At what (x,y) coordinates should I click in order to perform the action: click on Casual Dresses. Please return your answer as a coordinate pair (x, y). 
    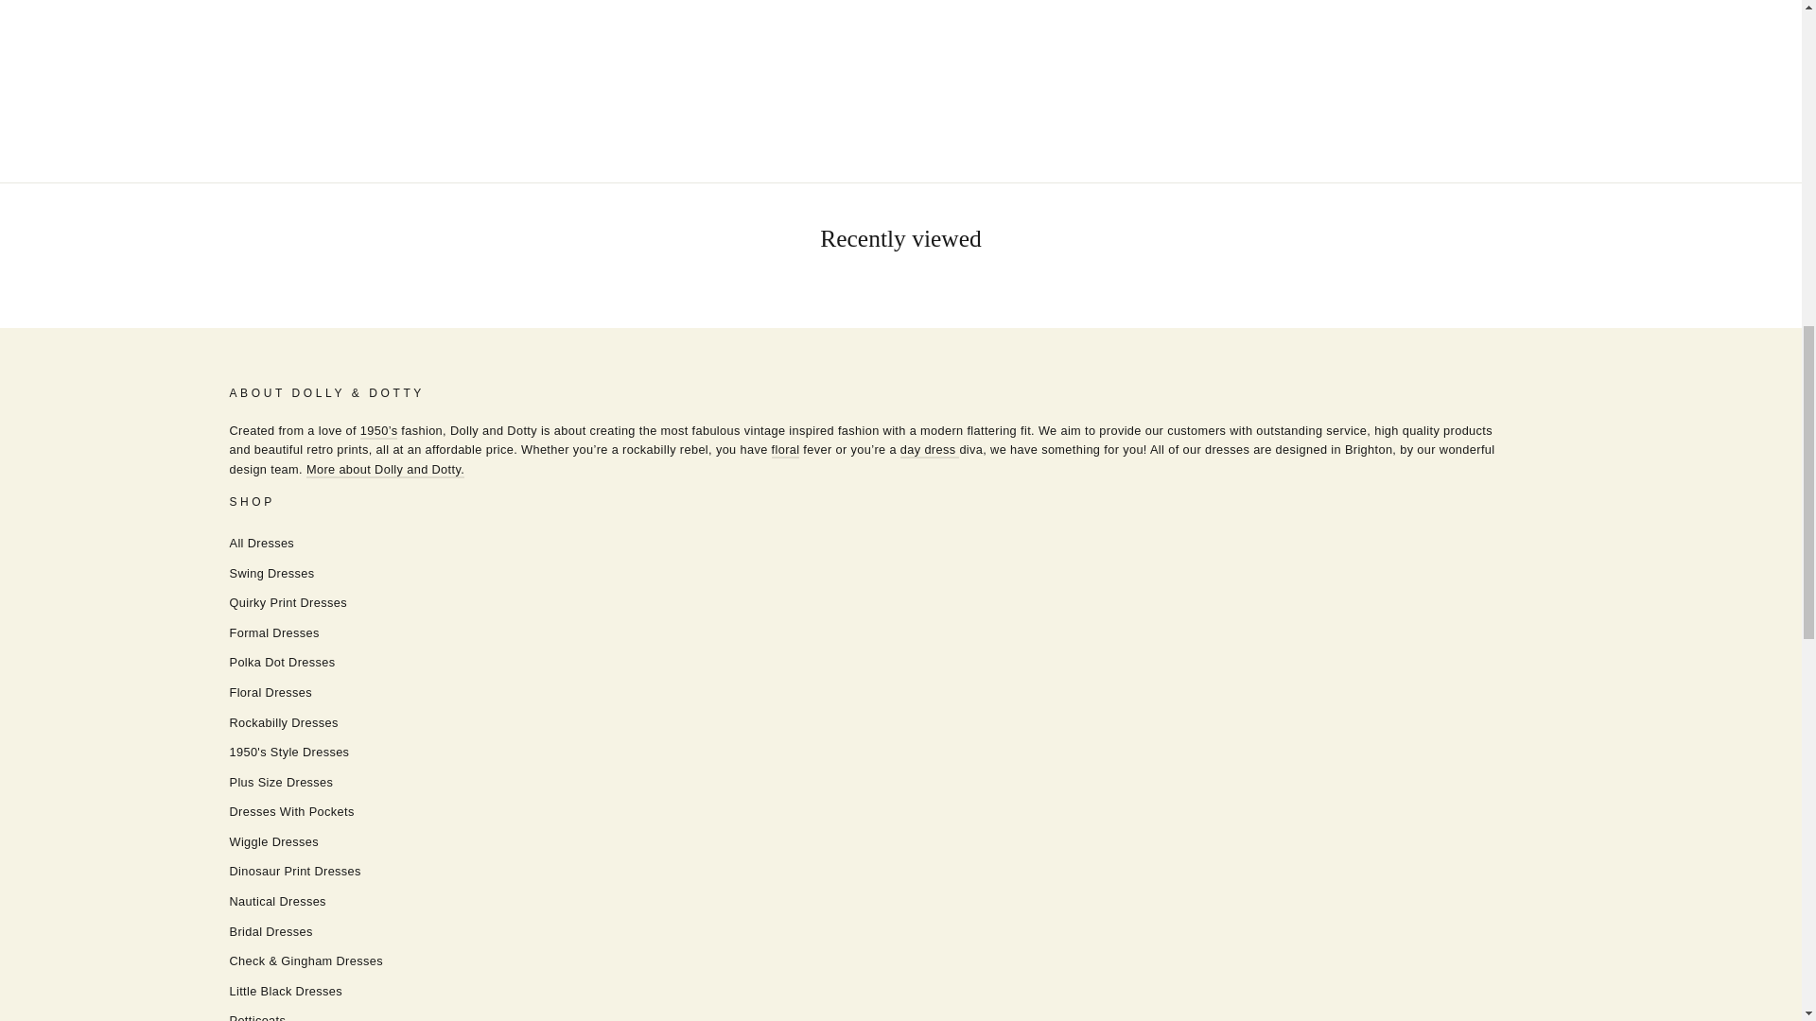
    Looking at the image, I should click on (931, 450).